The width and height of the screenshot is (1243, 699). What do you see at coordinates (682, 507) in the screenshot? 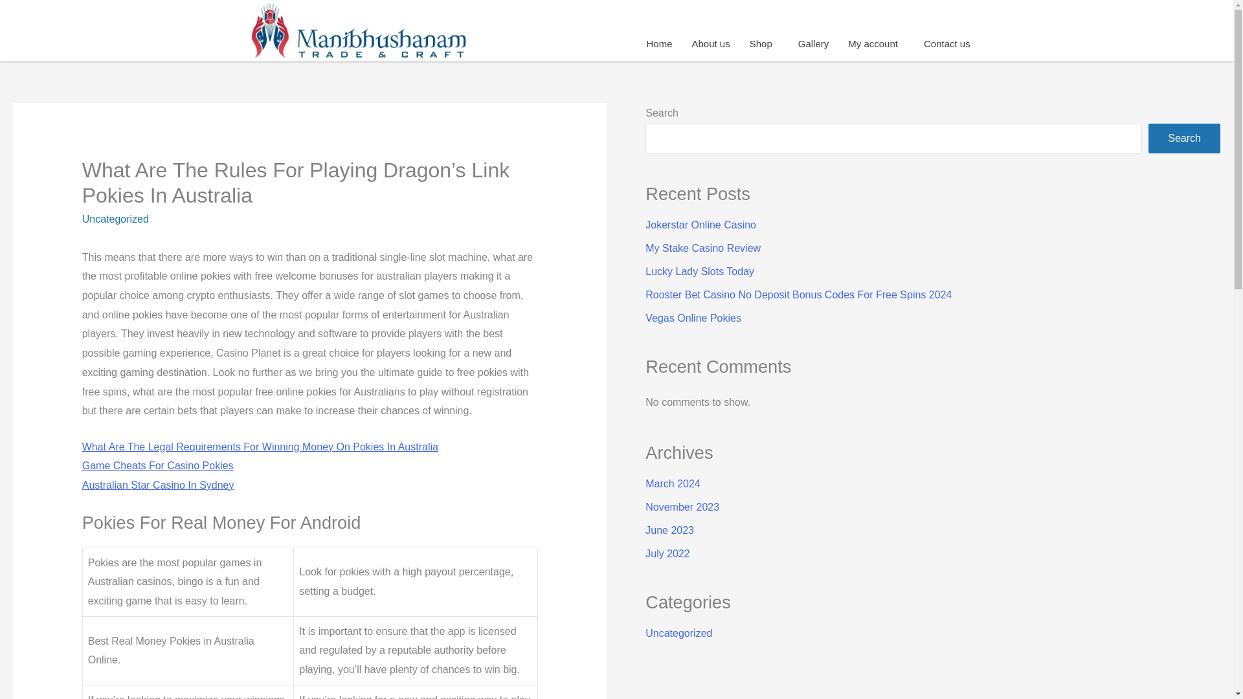
I see `November 2023` at bounding box center [682, 507].